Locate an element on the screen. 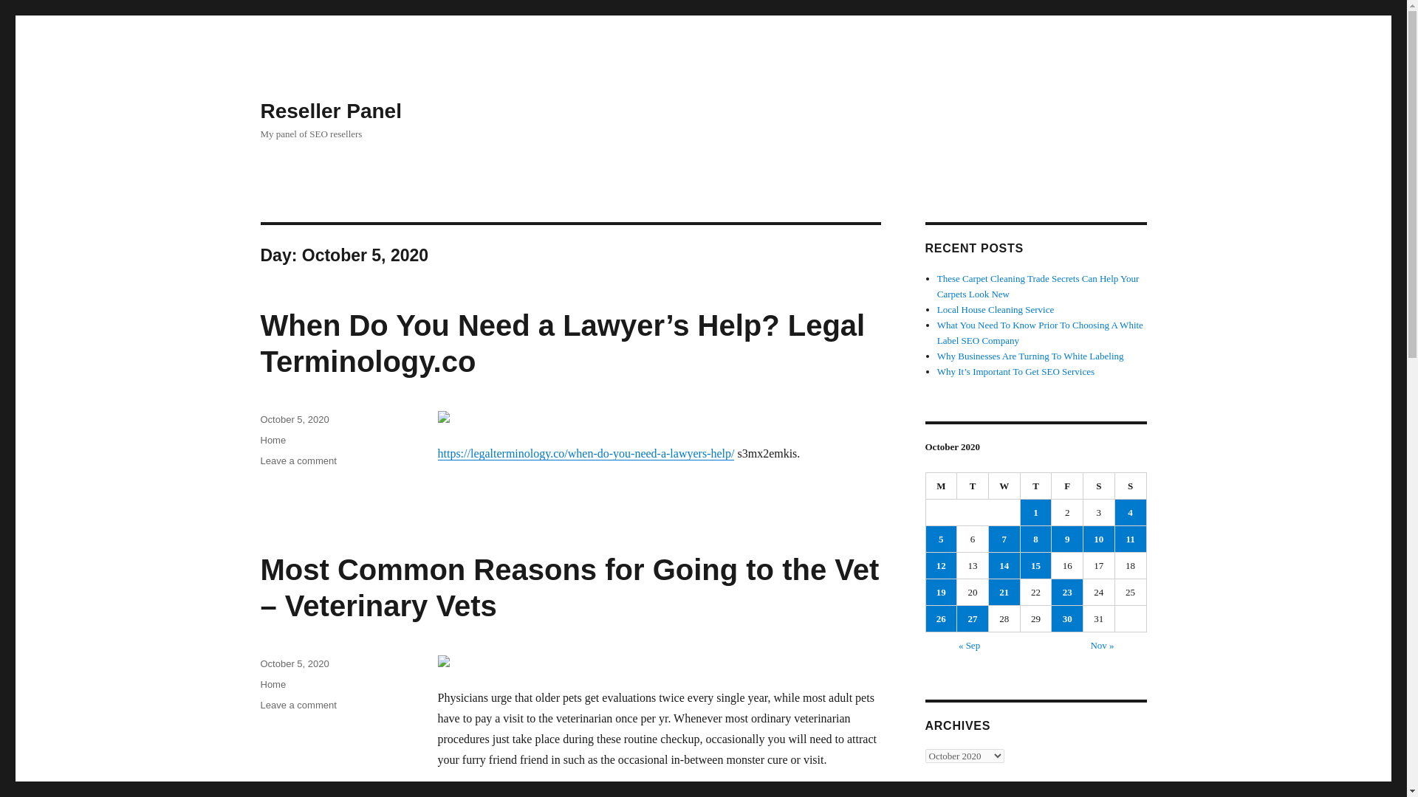 The width and height of the screenshot is (1418, 797). 10 is located at coordinates (1099, 539).